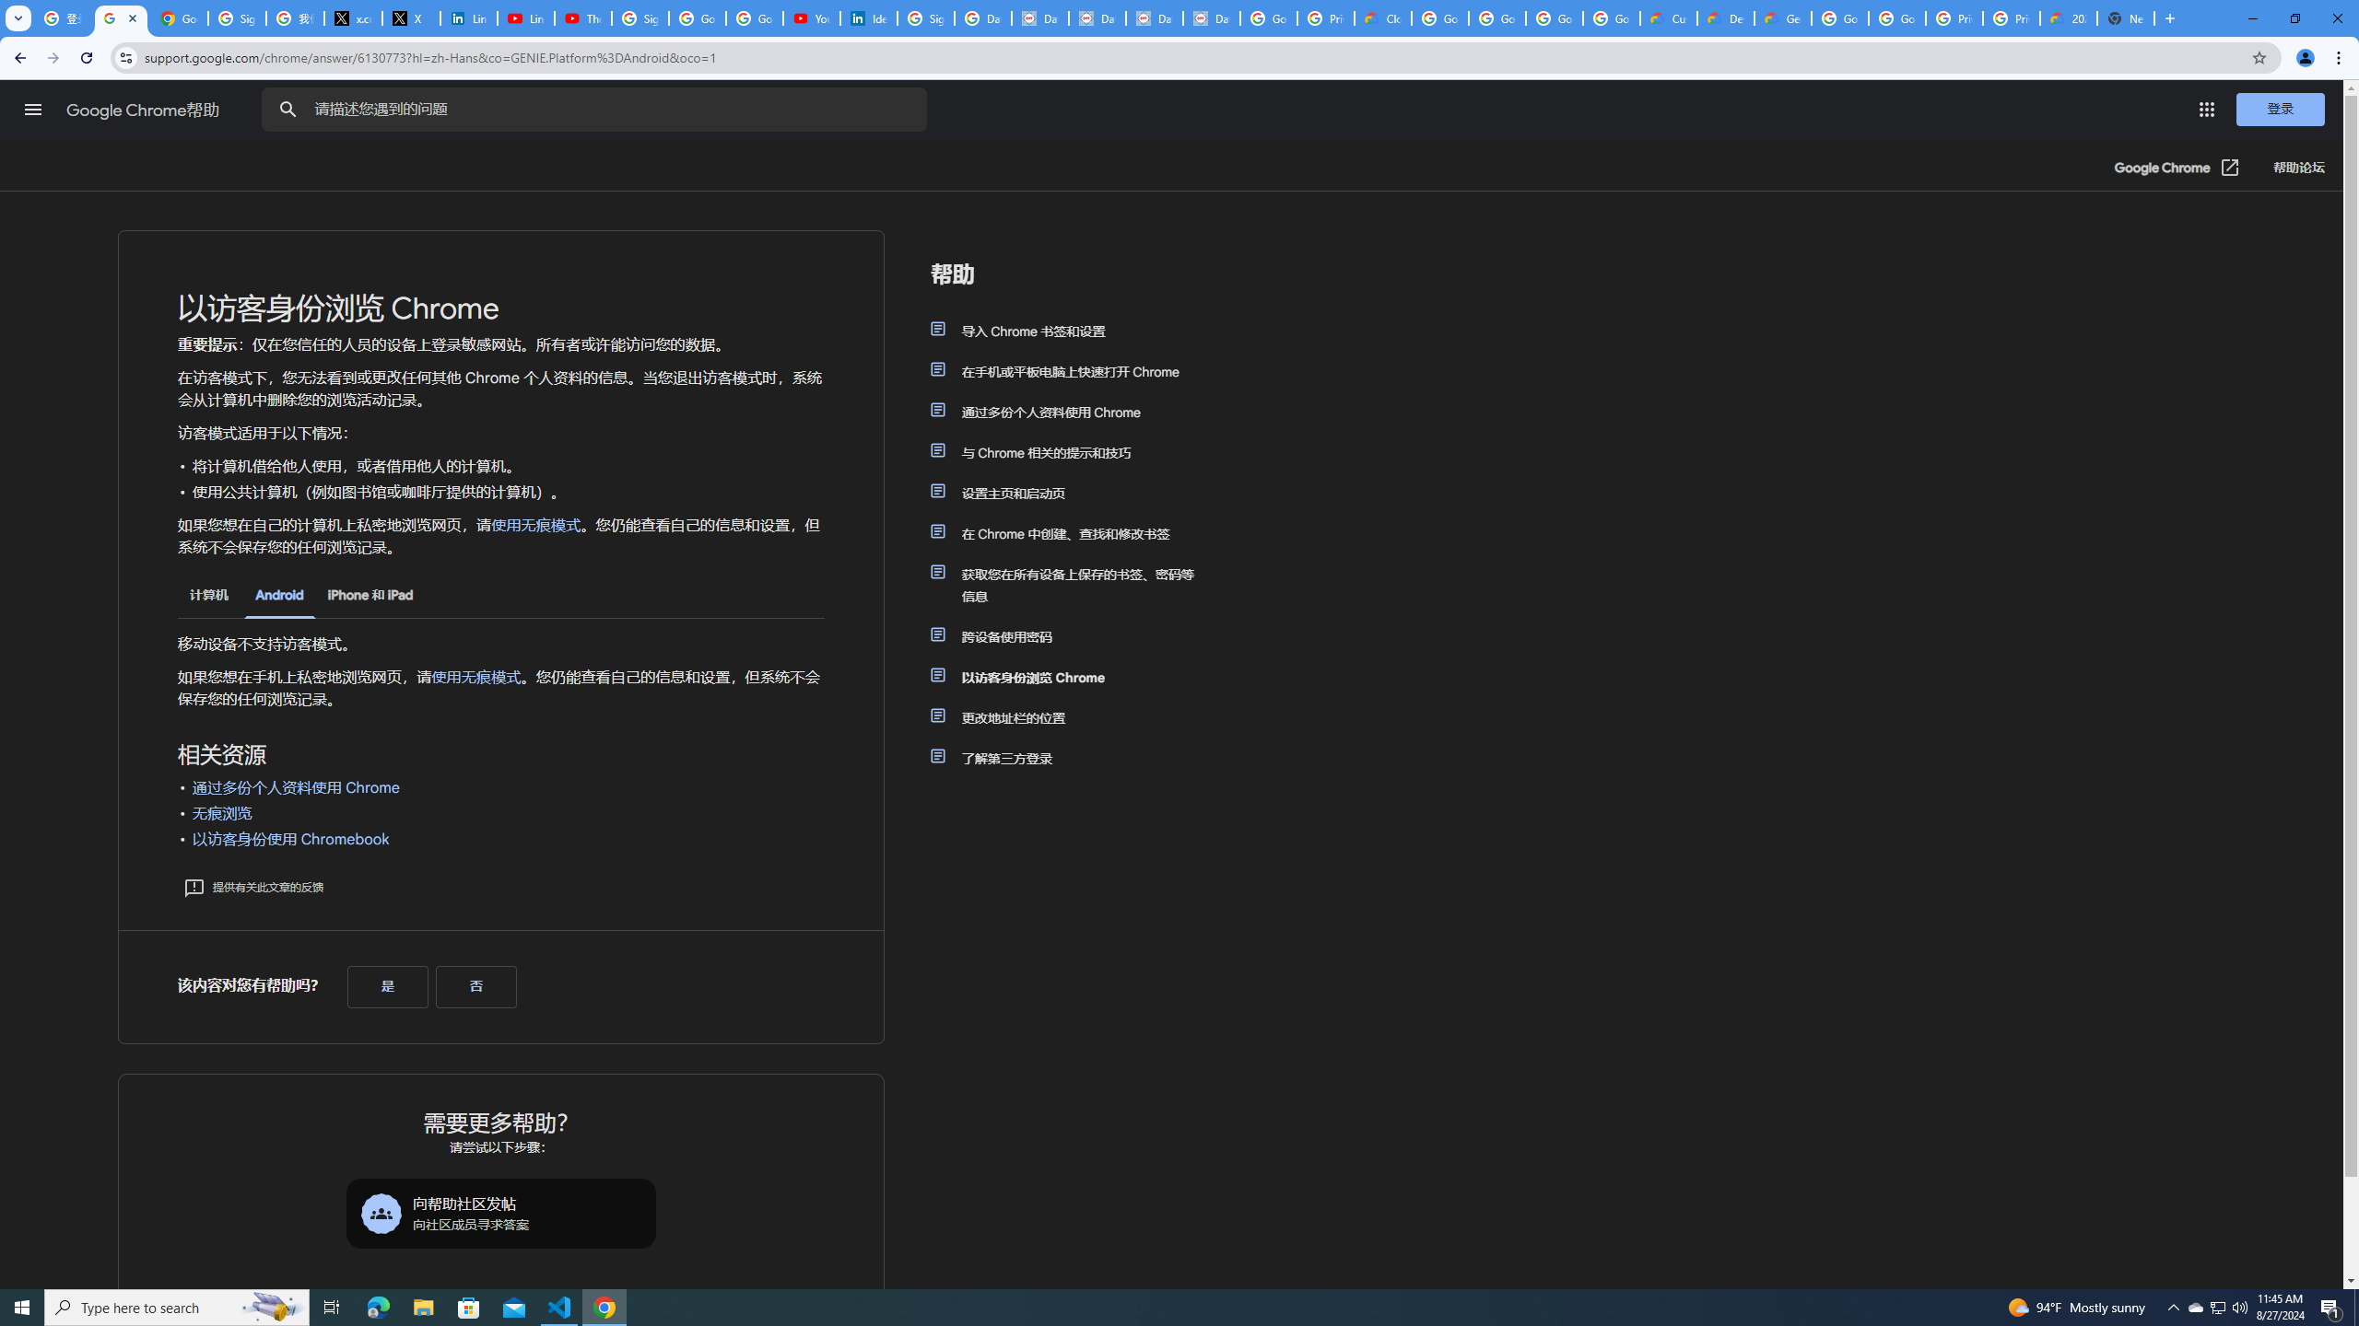 This screenshot has height=1326, width=2359. Describe the element at coordinates (640, 18) in the screenshot. I see `Sign in - Google Accounts` at that location.